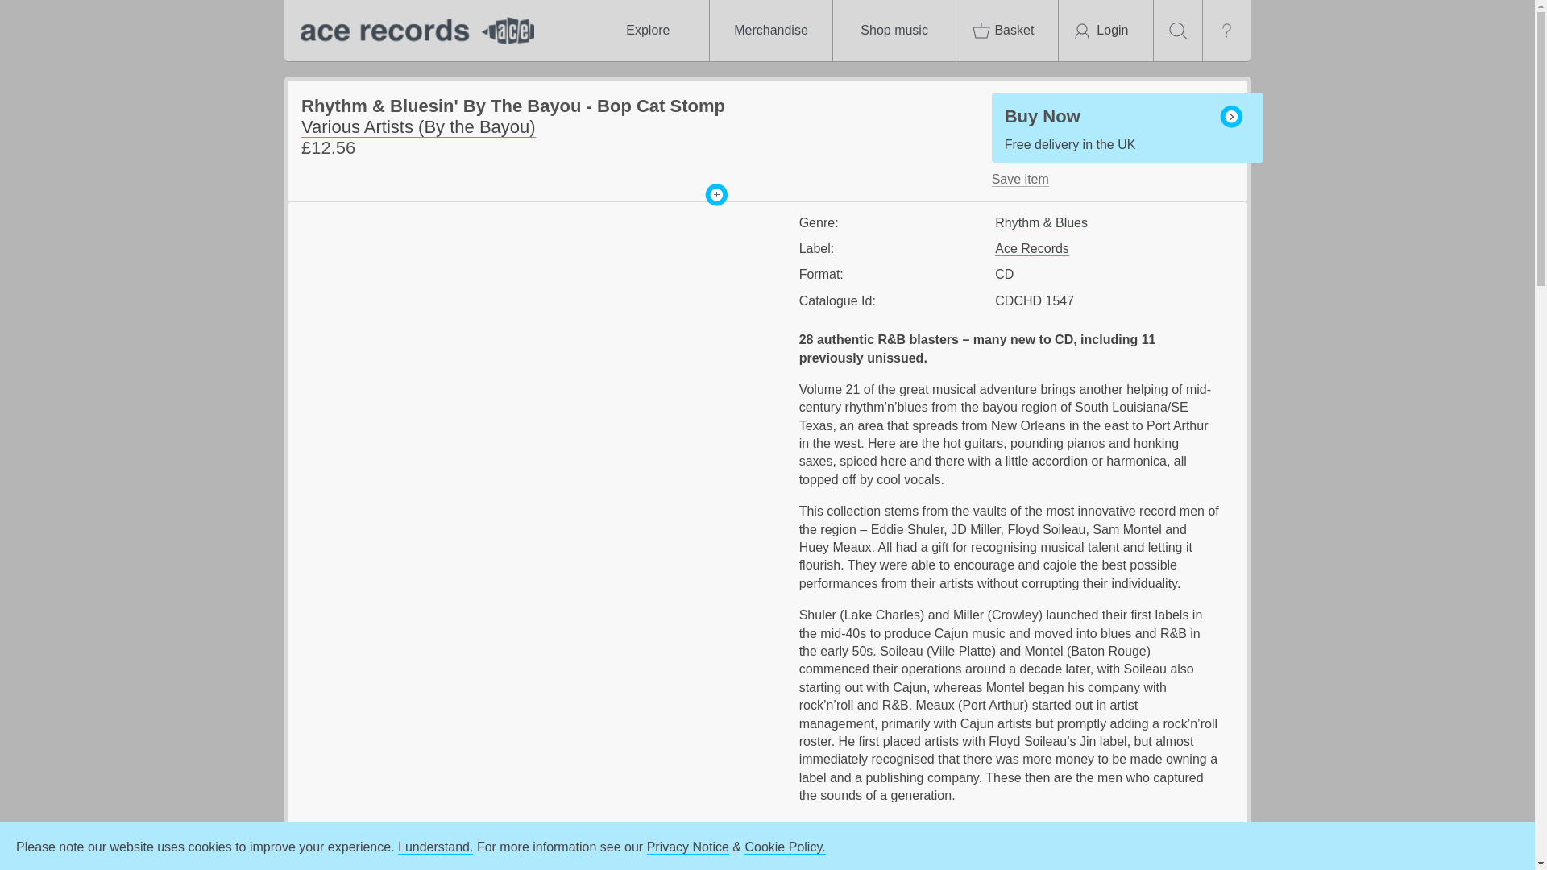  What do you see at coordinates (894, 31) in the screenshot?
I see `Shop music` at bounding box center [894, 31].